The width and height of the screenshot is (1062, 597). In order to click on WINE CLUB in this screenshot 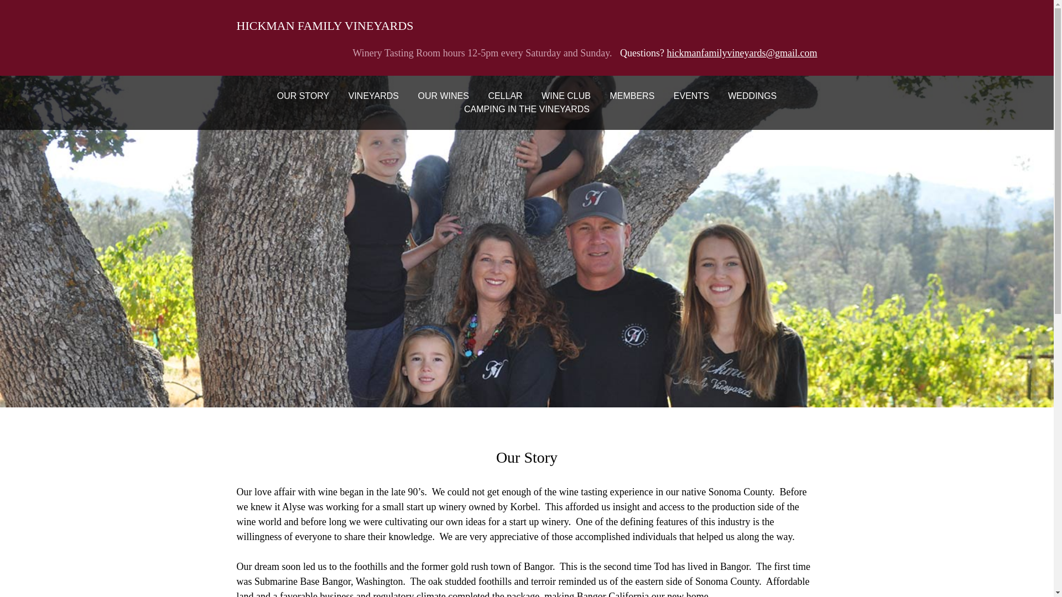, I will do `click(566, 96)`.